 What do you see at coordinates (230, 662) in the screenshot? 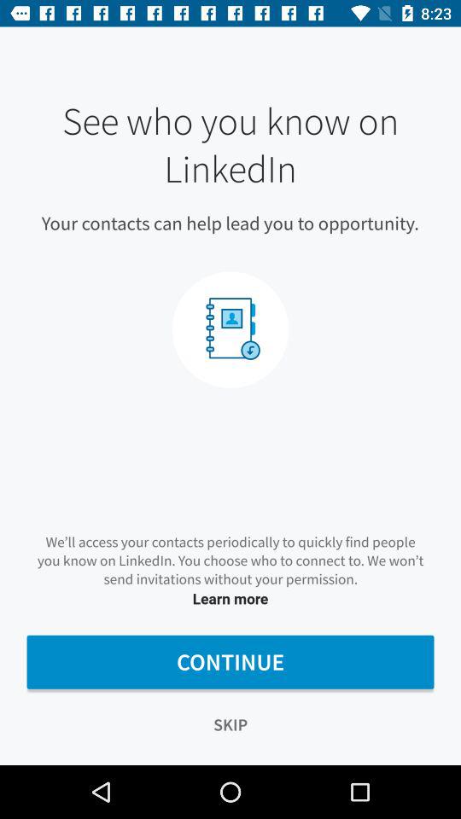
I see `launch the continue item` at bounding box center [230, 662].